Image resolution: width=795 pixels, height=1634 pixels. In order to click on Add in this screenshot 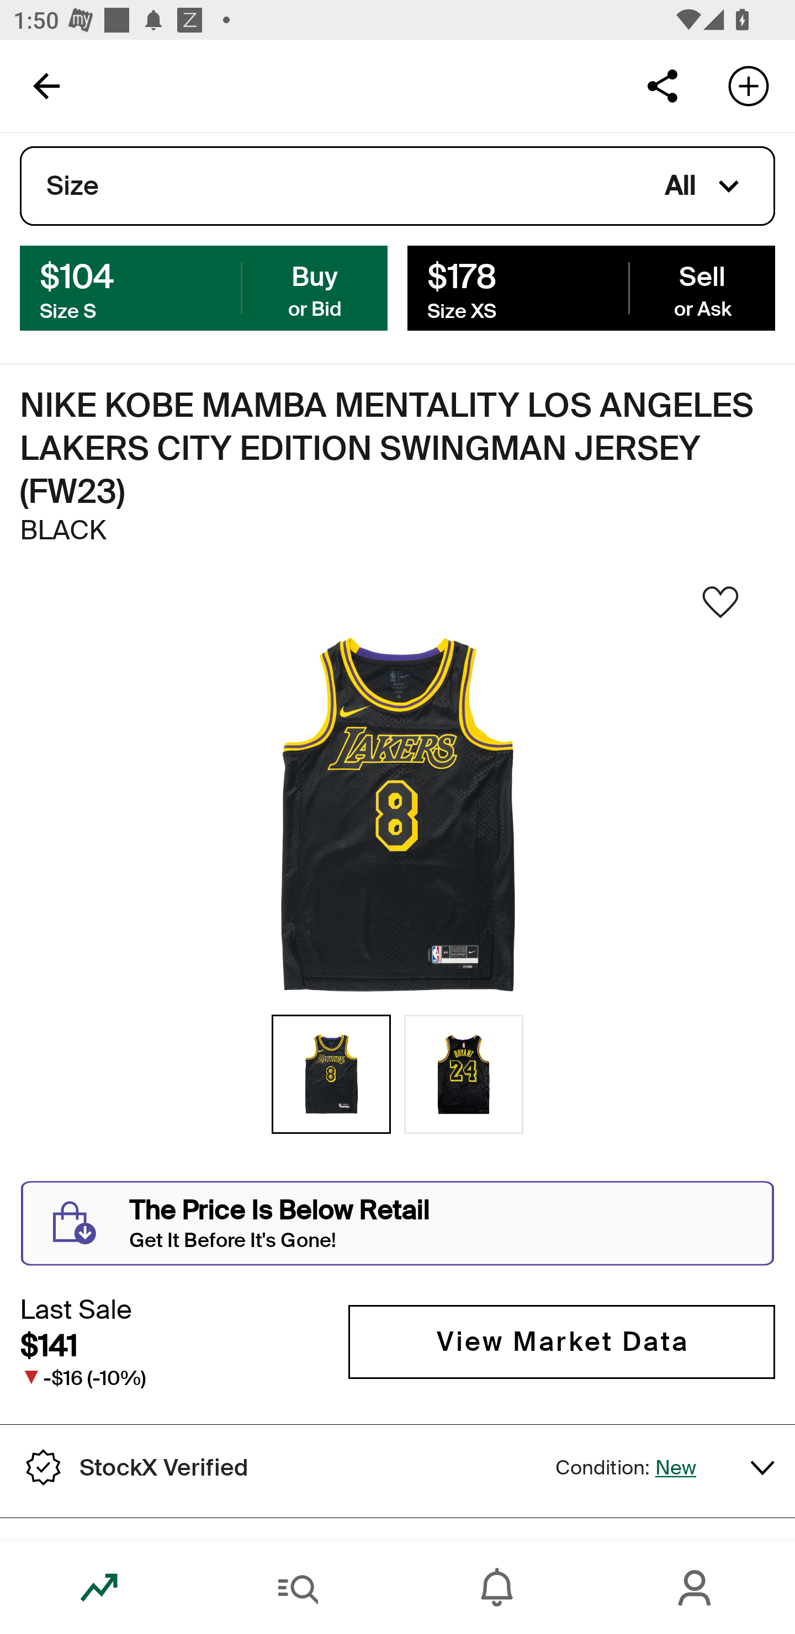, I will do `click(749, 85)`.